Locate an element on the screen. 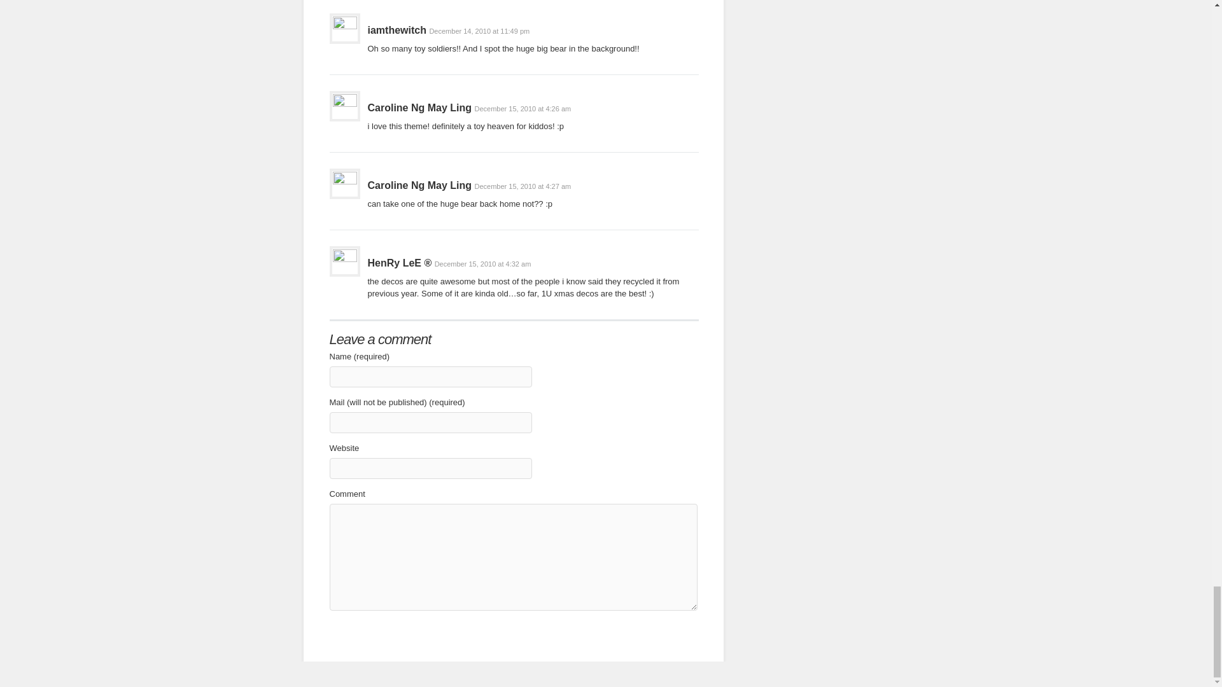  POST COMMENT is located at coordinates (377, 632).